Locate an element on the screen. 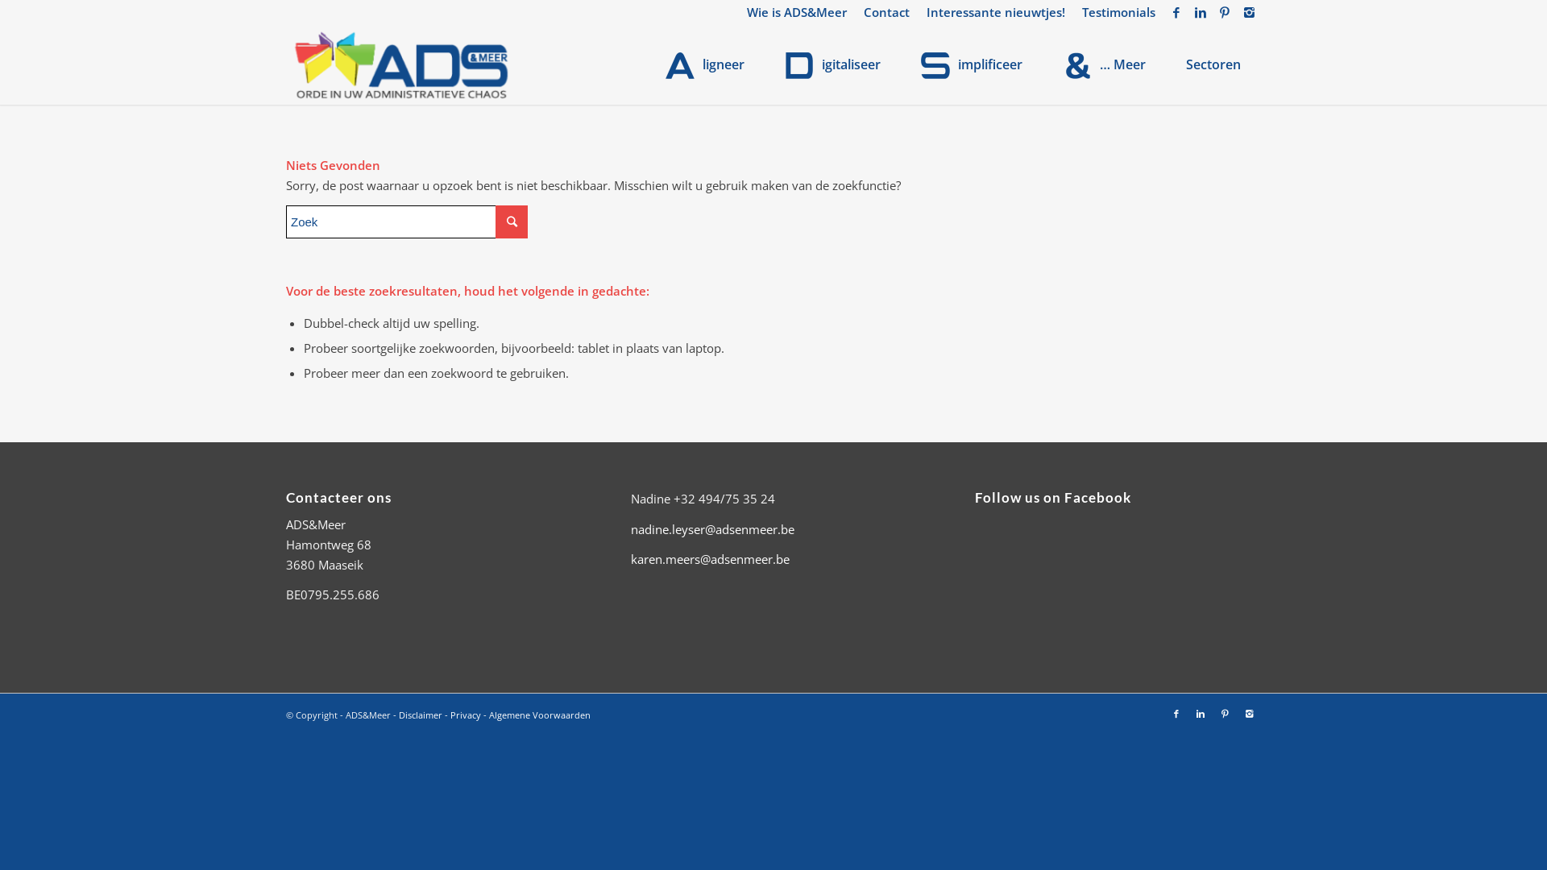  igitaliseer is located at coordinates (833, 64).